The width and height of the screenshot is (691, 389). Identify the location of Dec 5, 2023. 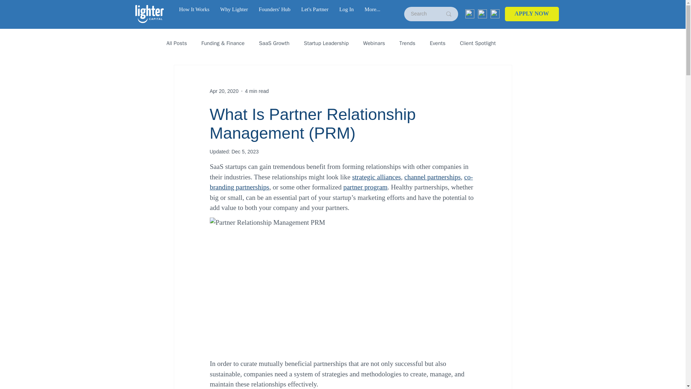
(245, 151).